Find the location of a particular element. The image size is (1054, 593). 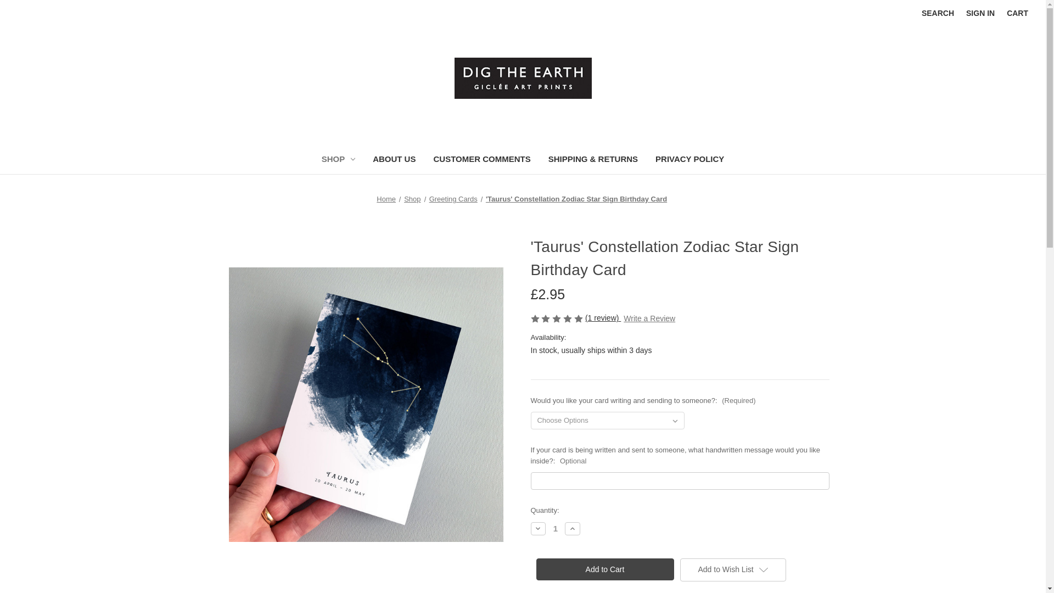

1 is located at coordinates (556, 528).